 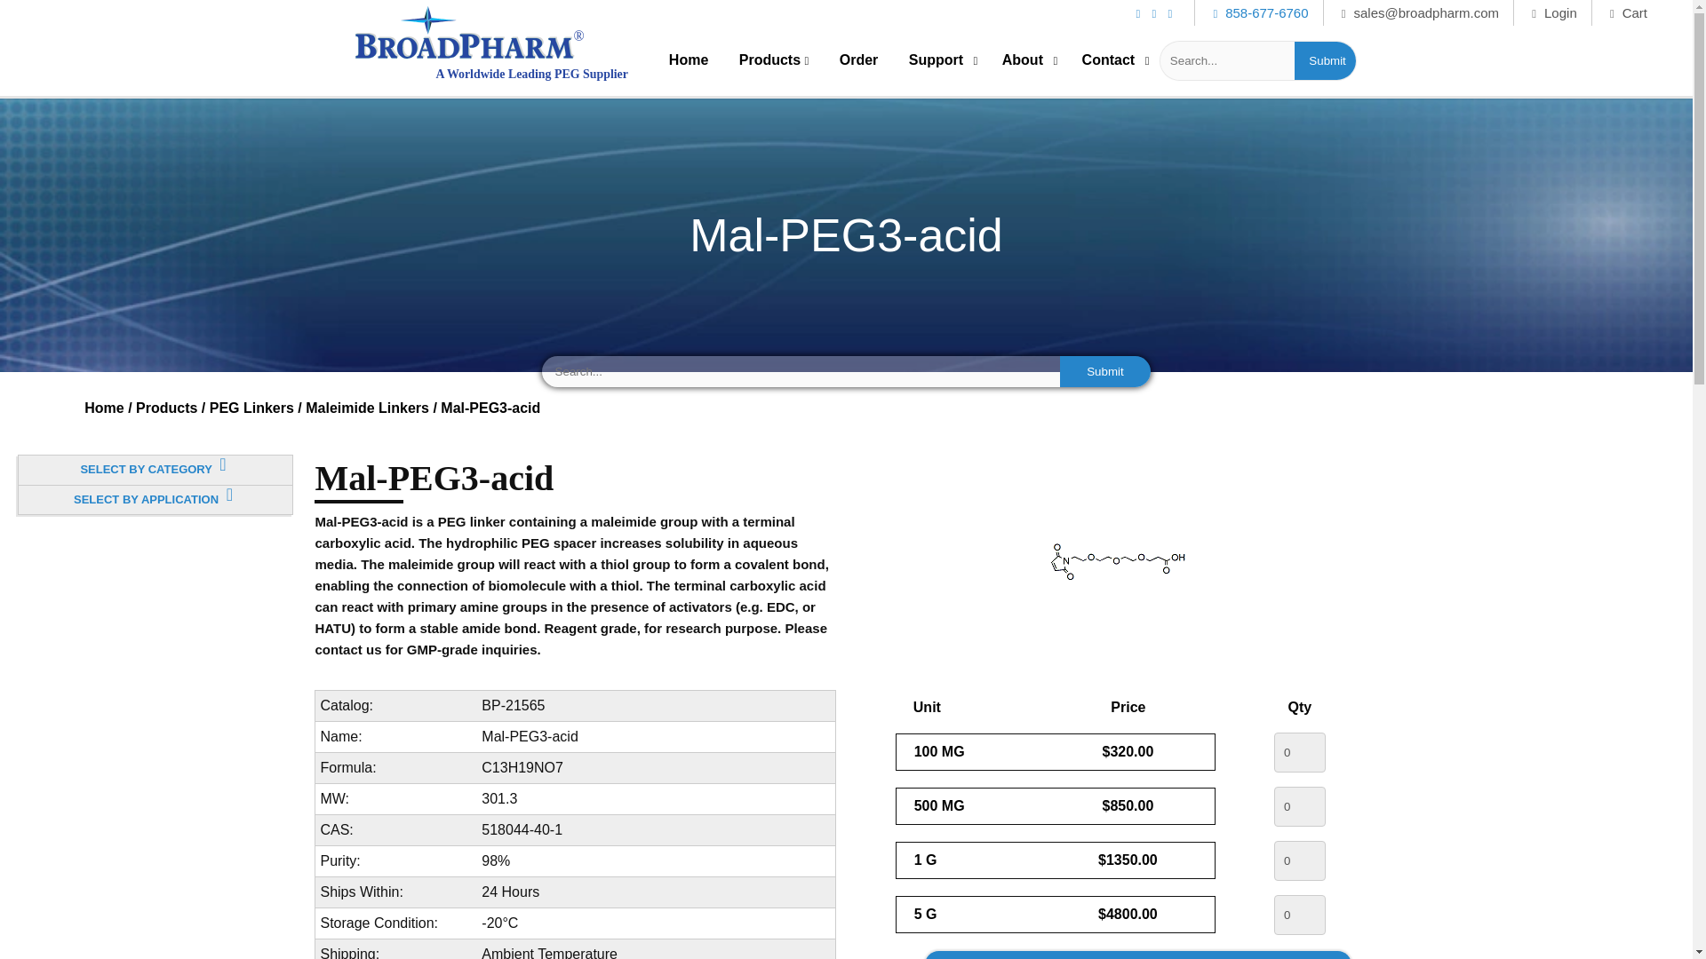 I want to click on 0, so click(x=1299, y=753).